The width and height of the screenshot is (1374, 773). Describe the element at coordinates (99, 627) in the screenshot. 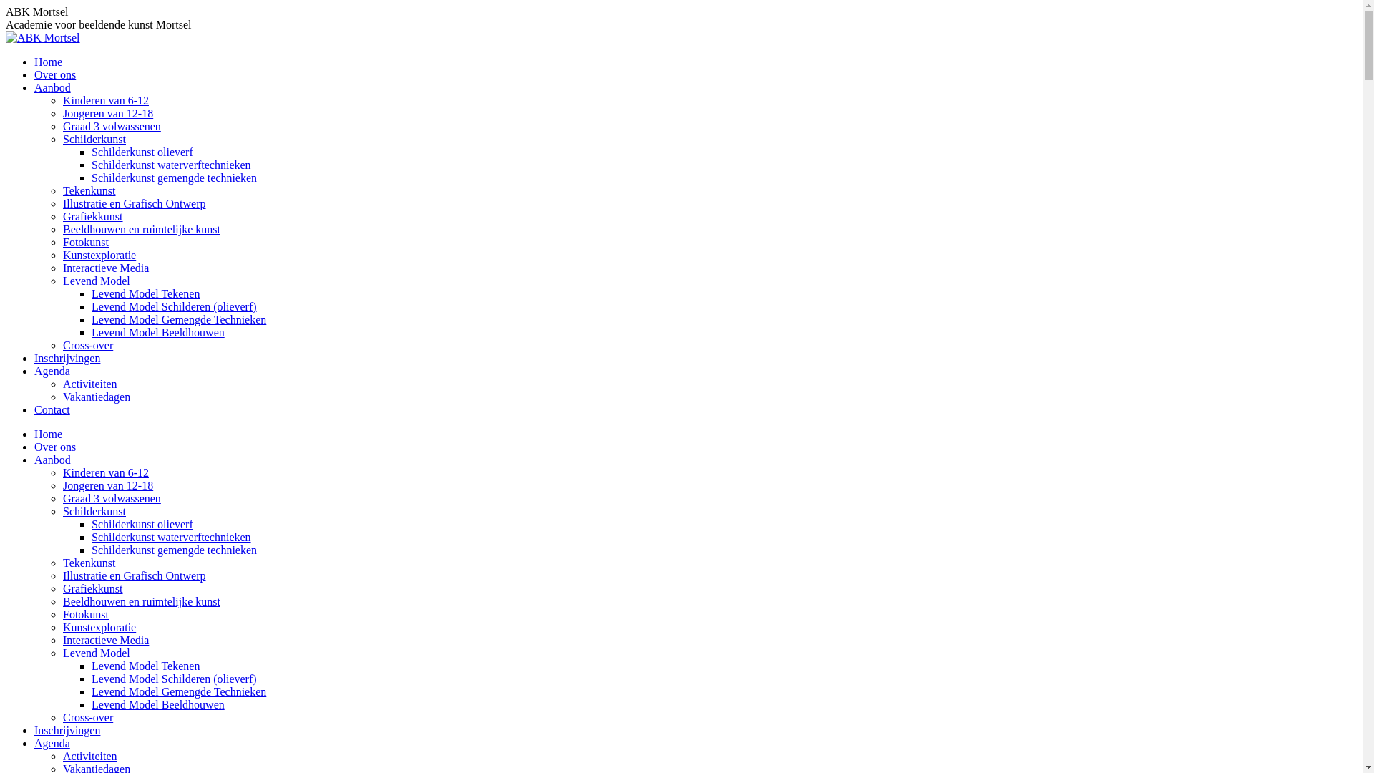

I see `Kunstexploratie` at that location.